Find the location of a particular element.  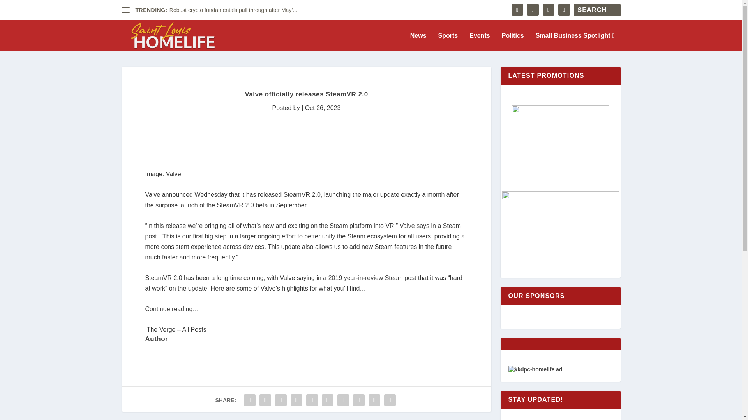

Sports is located at coordinates (448, 42).